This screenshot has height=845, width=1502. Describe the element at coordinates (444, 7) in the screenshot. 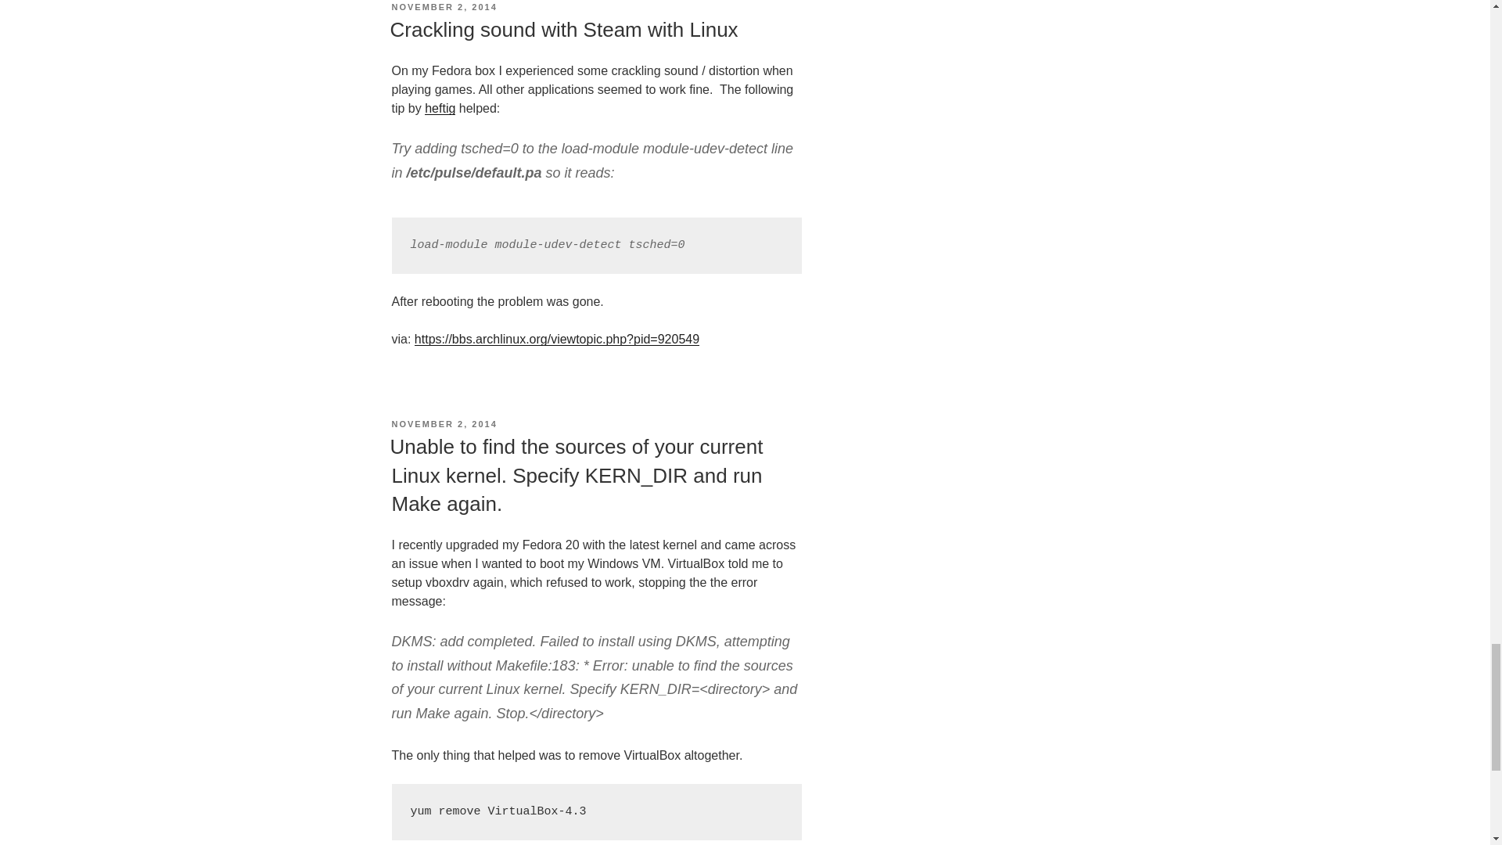

I see `NOVEMBER 2, 2014` at that location.